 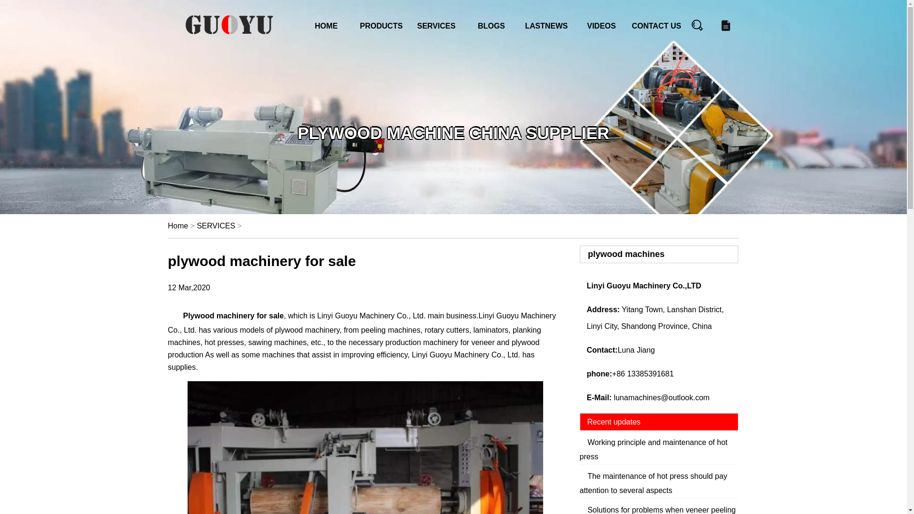 I want to click on search, so click(x=697, y=27).